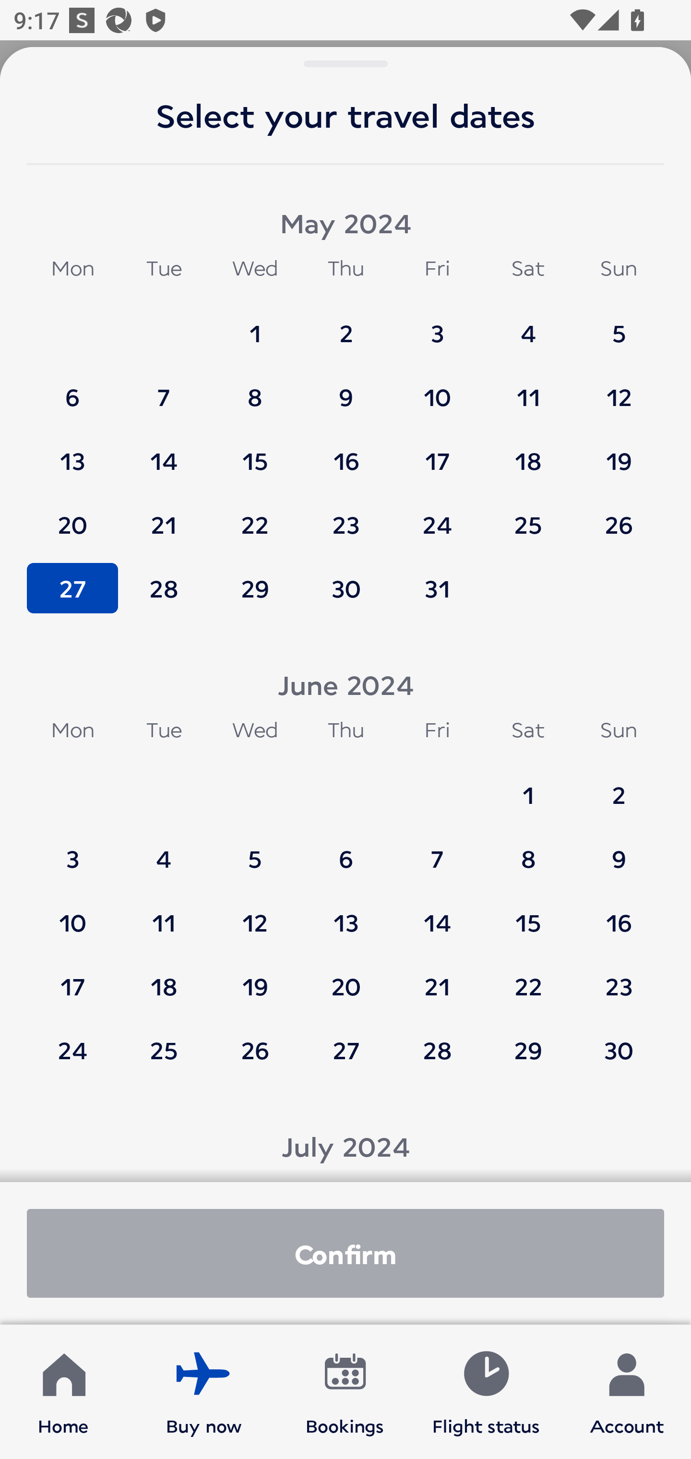 The image size is (691, 1459). What do you see at coordinates (619, 516) in the screenshot?
I see `26` at bounding box center [619, 516].